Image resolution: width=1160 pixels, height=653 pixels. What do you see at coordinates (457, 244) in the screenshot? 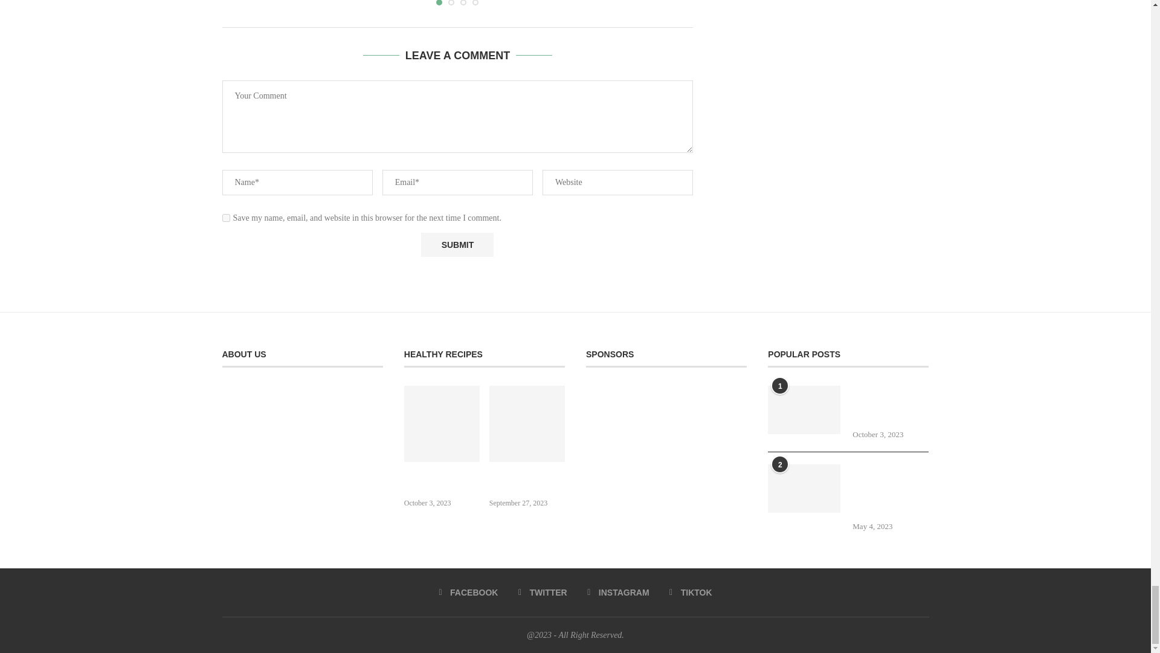
I see `Submit` at bounding box center [457, 244].